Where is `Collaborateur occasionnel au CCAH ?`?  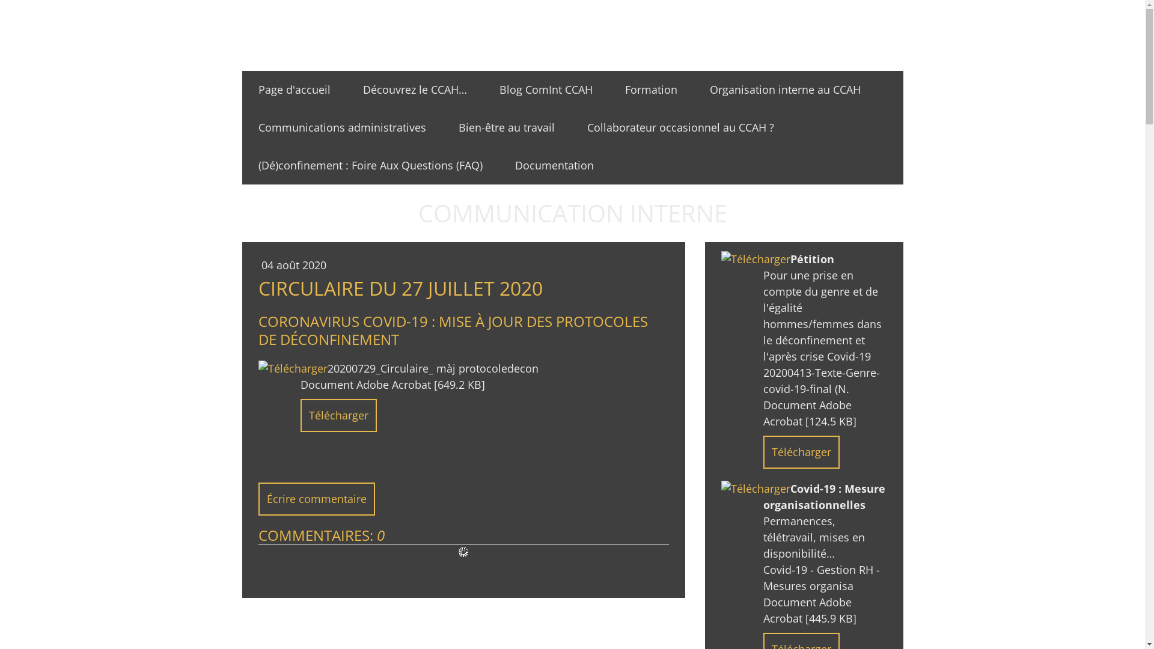
Collaborateur occasionnel au CCAH ? is located at coordinates (680, 127).